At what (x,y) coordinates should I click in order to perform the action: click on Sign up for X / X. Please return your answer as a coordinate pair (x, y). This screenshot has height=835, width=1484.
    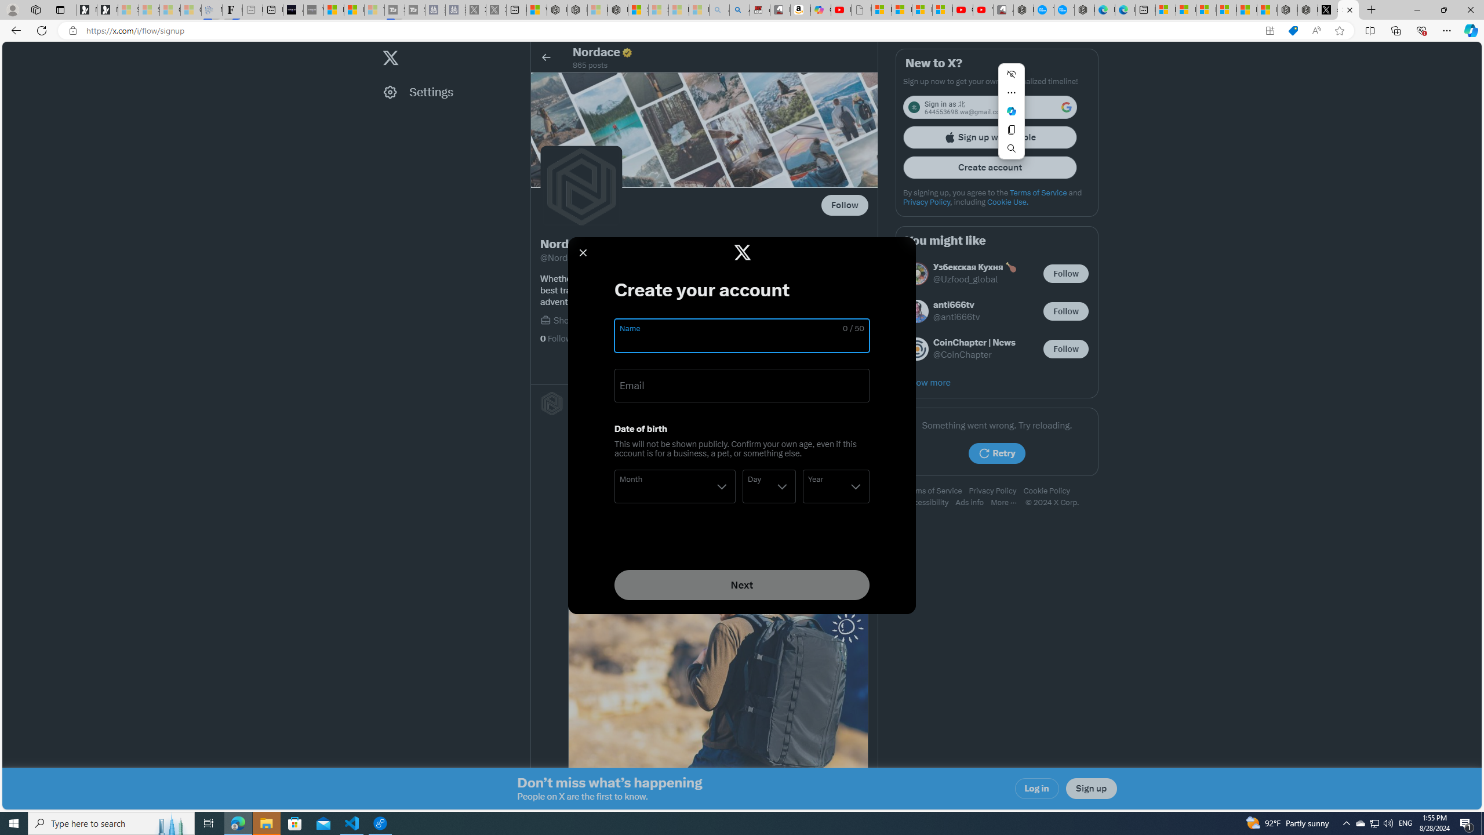
    Looking at the image, I should click on (1348, 10).